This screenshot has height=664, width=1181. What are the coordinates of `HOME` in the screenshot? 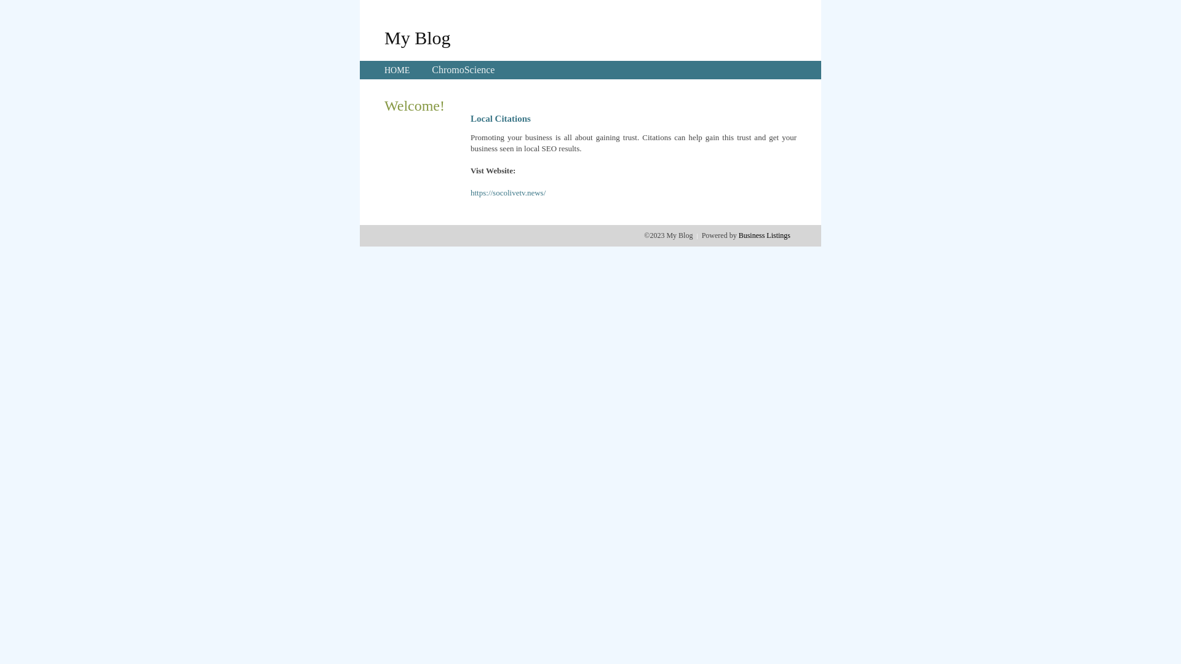 It's located at (397, 70).